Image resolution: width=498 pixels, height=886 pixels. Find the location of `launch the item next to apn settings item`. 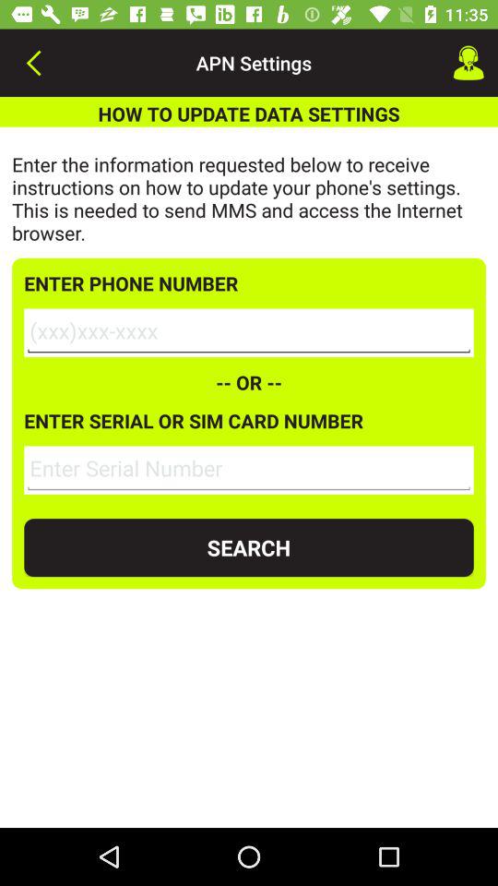

launch the item next to apn settings item is located at coordinates (468, 63).